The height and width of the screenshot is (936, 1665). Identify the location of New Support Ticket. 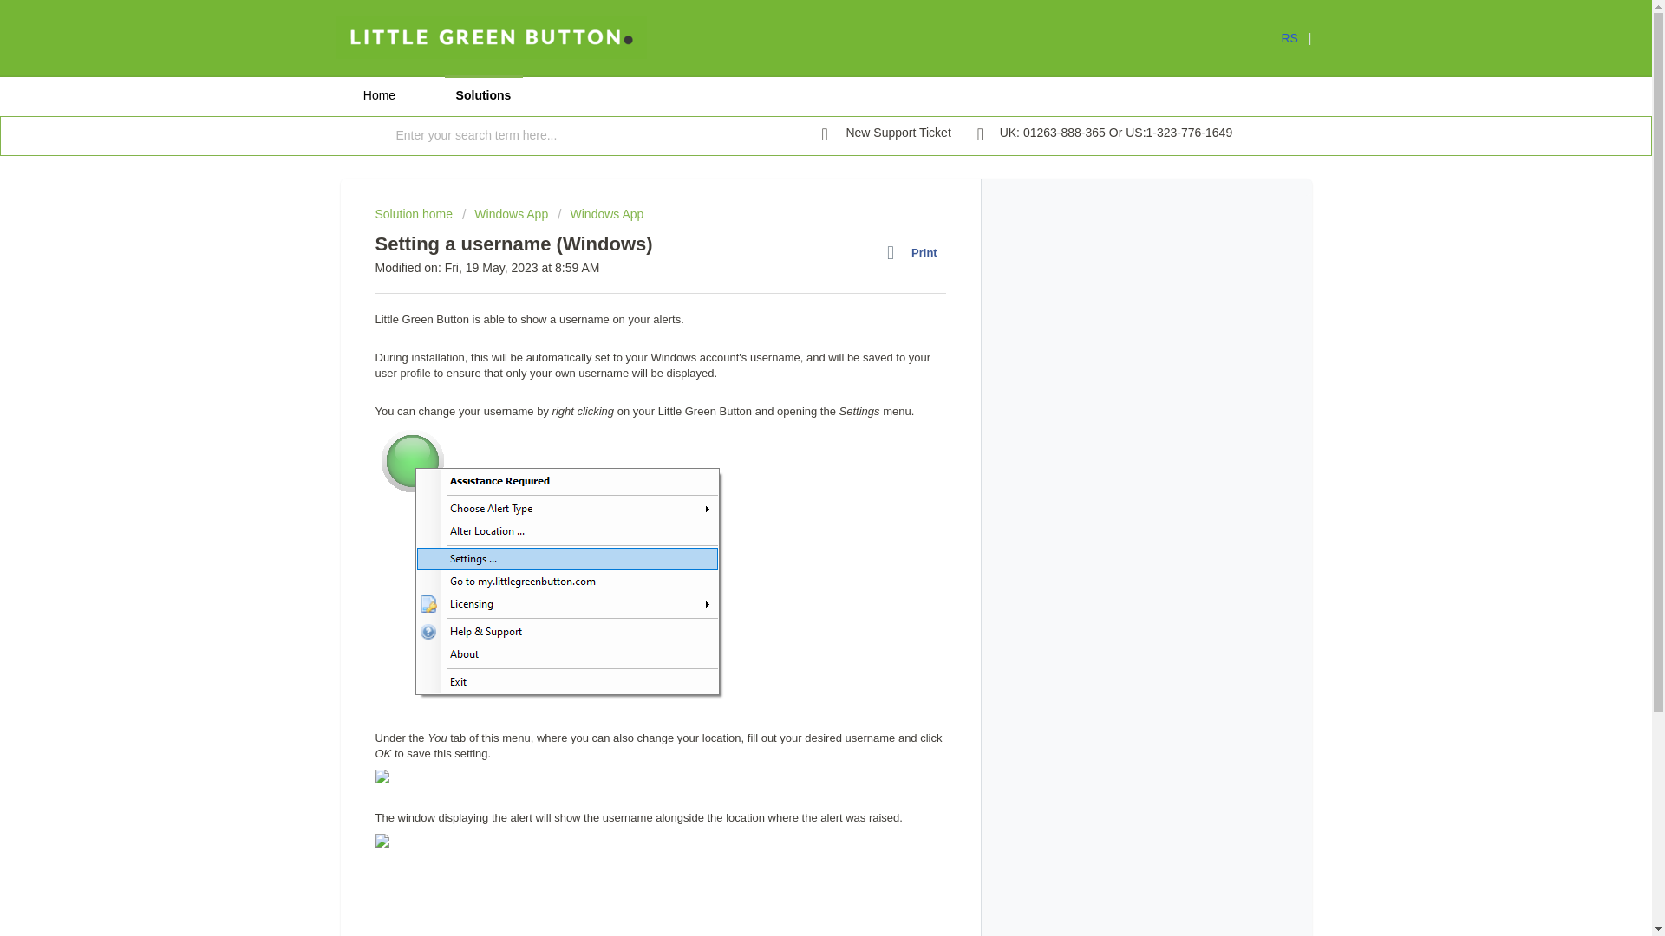
(886, 133).